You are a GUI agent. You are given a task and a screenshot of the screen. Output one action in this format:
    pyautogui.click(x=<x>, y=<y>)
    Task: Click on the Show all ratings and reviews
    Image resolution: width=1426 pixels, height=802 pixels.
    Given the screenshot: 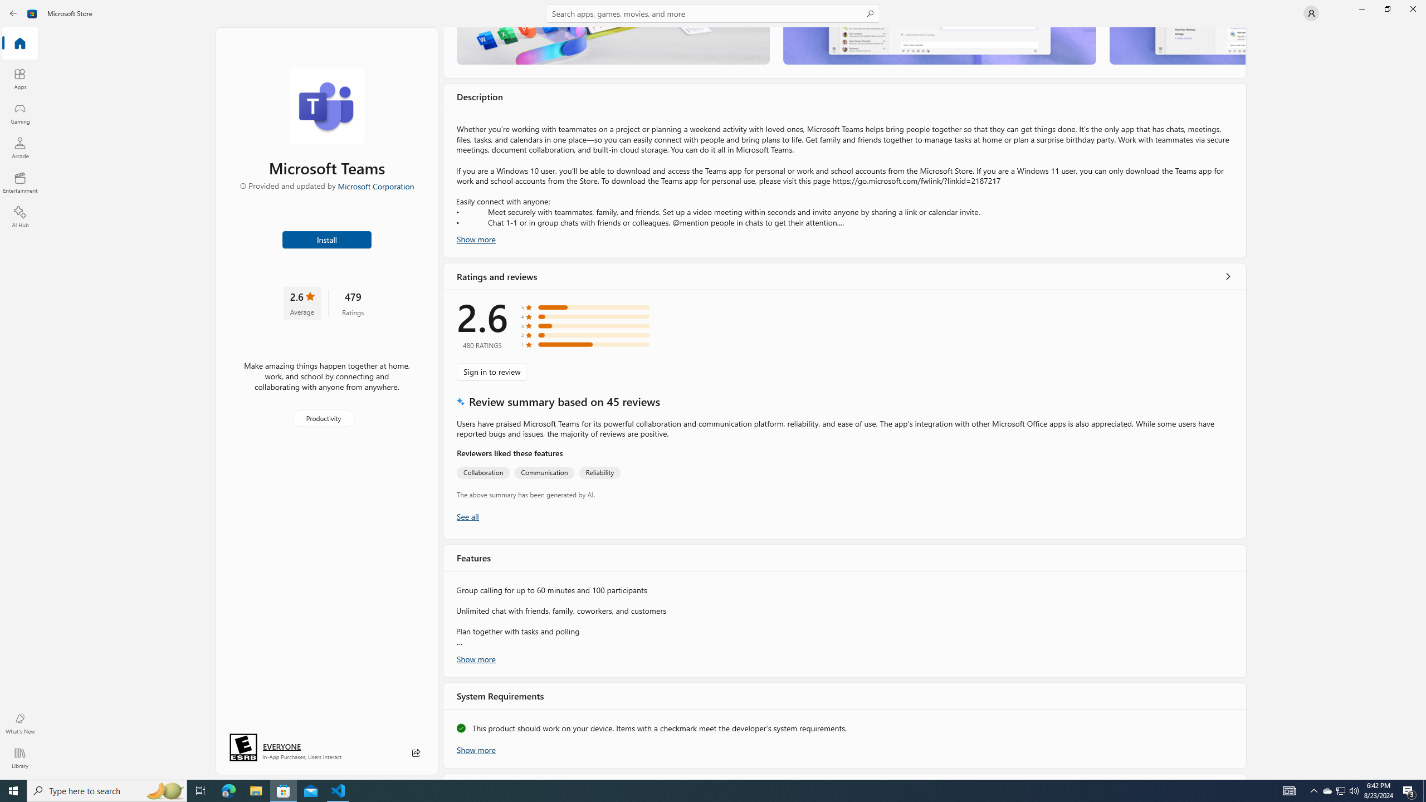 What is the action you would take?
    pyautogui.click(x=467, y=516)
    